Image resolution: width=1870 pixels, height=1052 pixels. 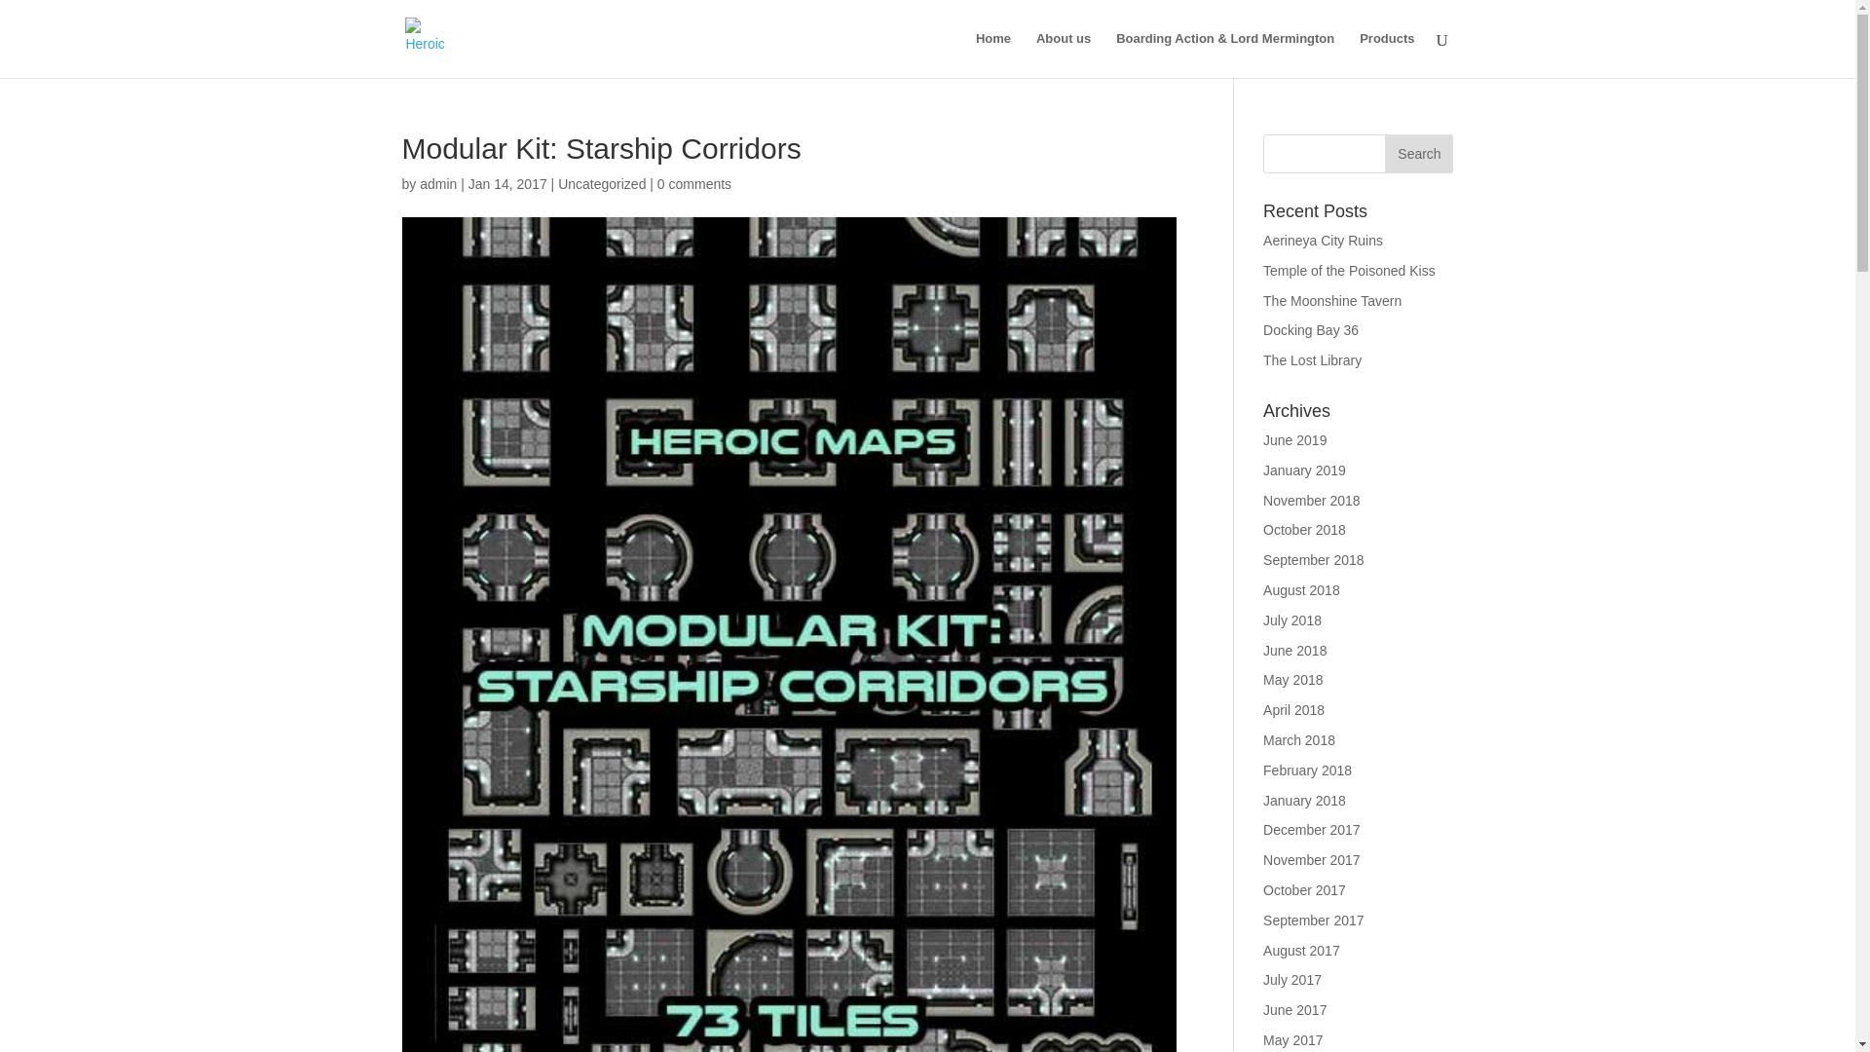 What do you see at coordinates (1386, 55) in the screenshot?
I see `Products` at bounding box center [1386, 55].